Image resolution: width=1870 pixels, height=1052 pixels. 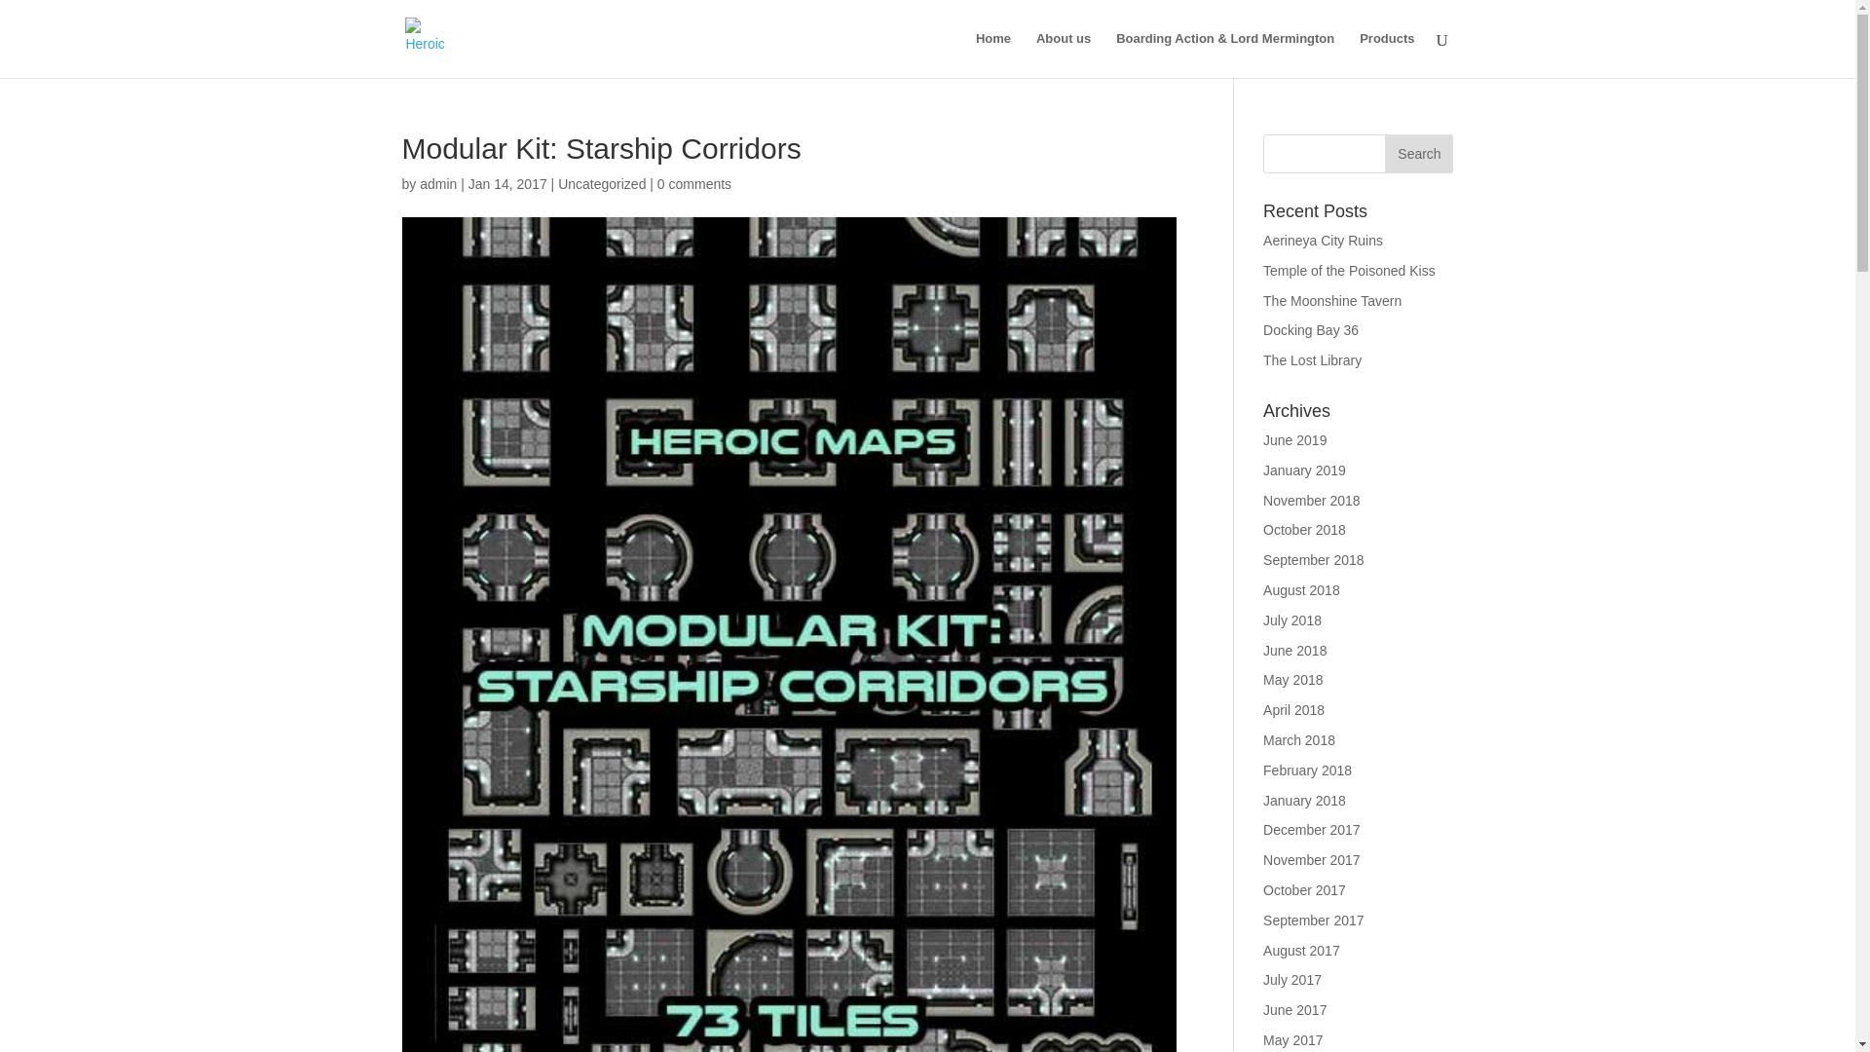 What do you see at coordinates (1386, 55) in the screenshot?
I see `Products` at bounding box center [1386, 55].